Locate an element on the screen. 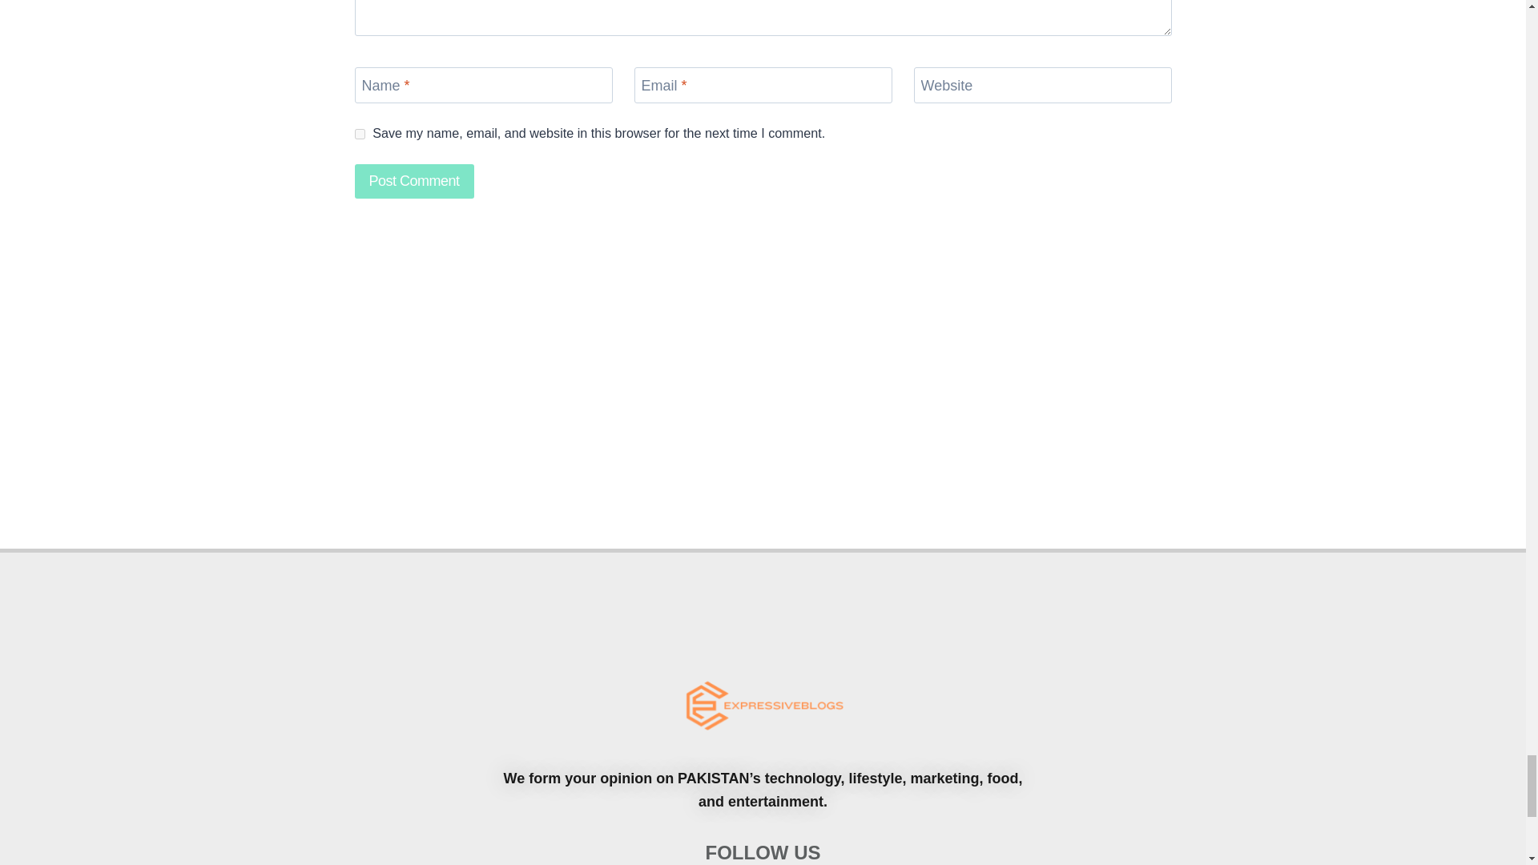 This screenshot has width=1538, height=865. yes is located at coordinates (359, 133).